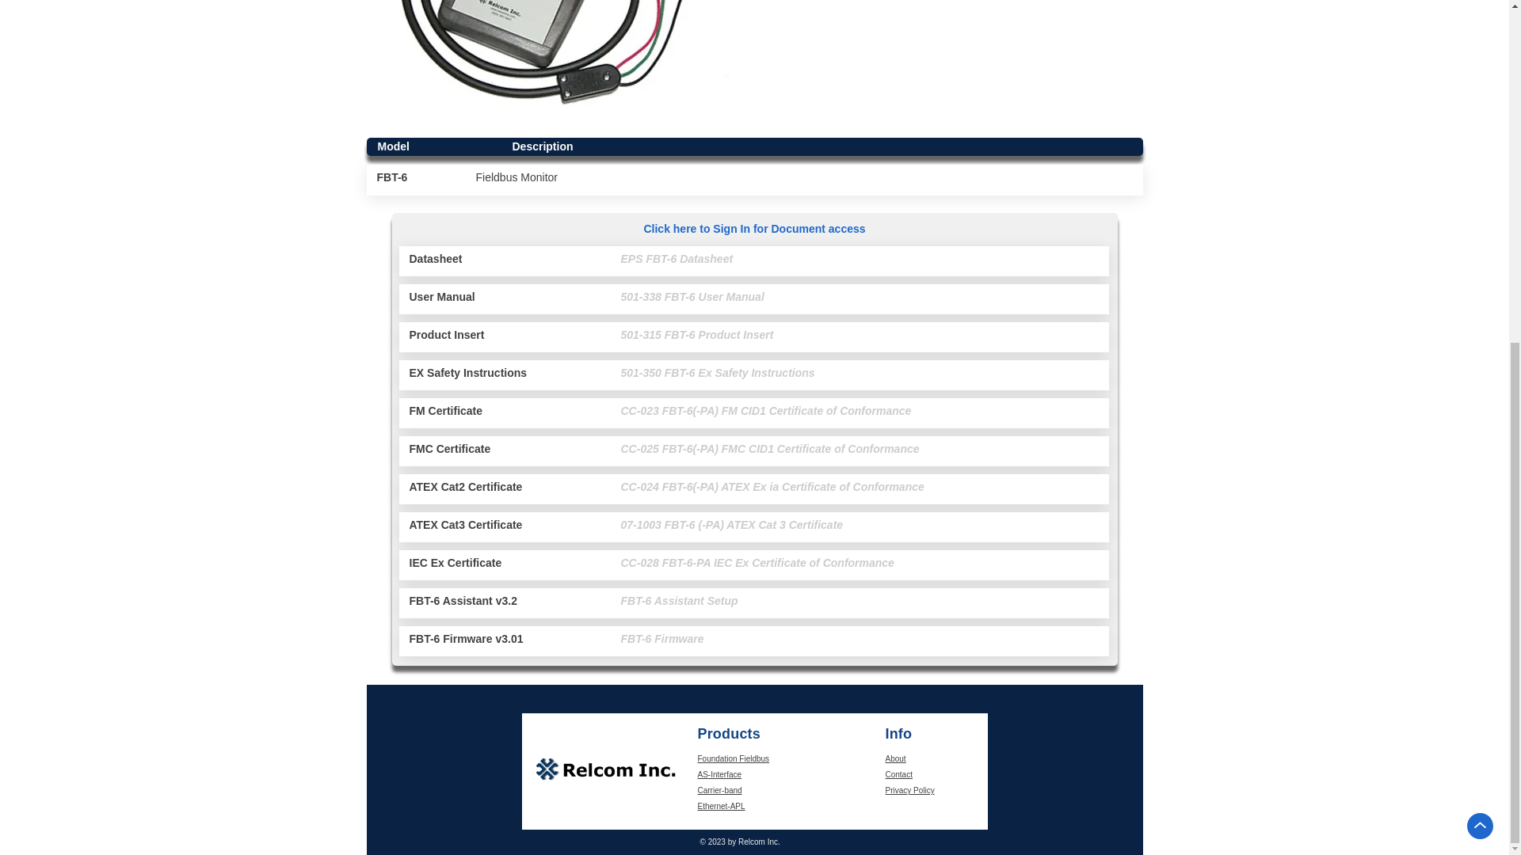 This screenshot has width=1521, height=855. What do you see at coordinates (721, 806) in the screenshot?
I see `Ethernet-APL` at bounding box center [721, 806].